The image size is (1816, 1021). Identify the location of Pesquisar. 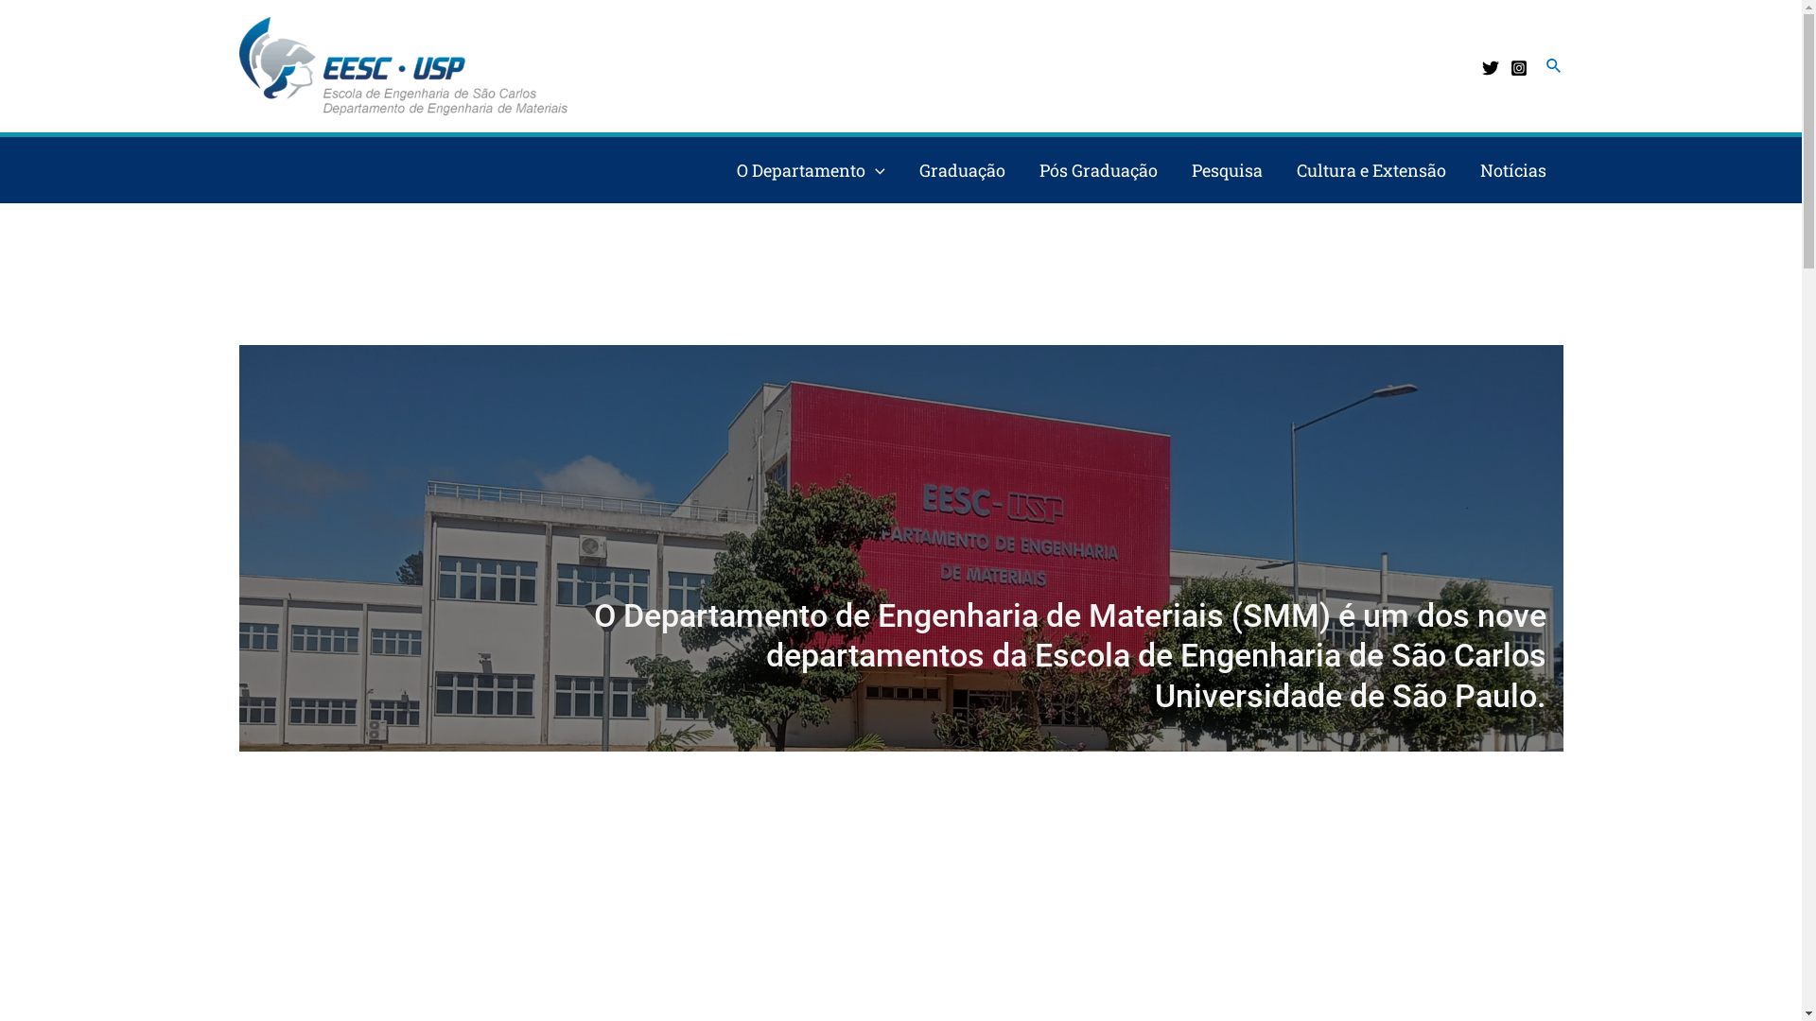
(1555, 66).